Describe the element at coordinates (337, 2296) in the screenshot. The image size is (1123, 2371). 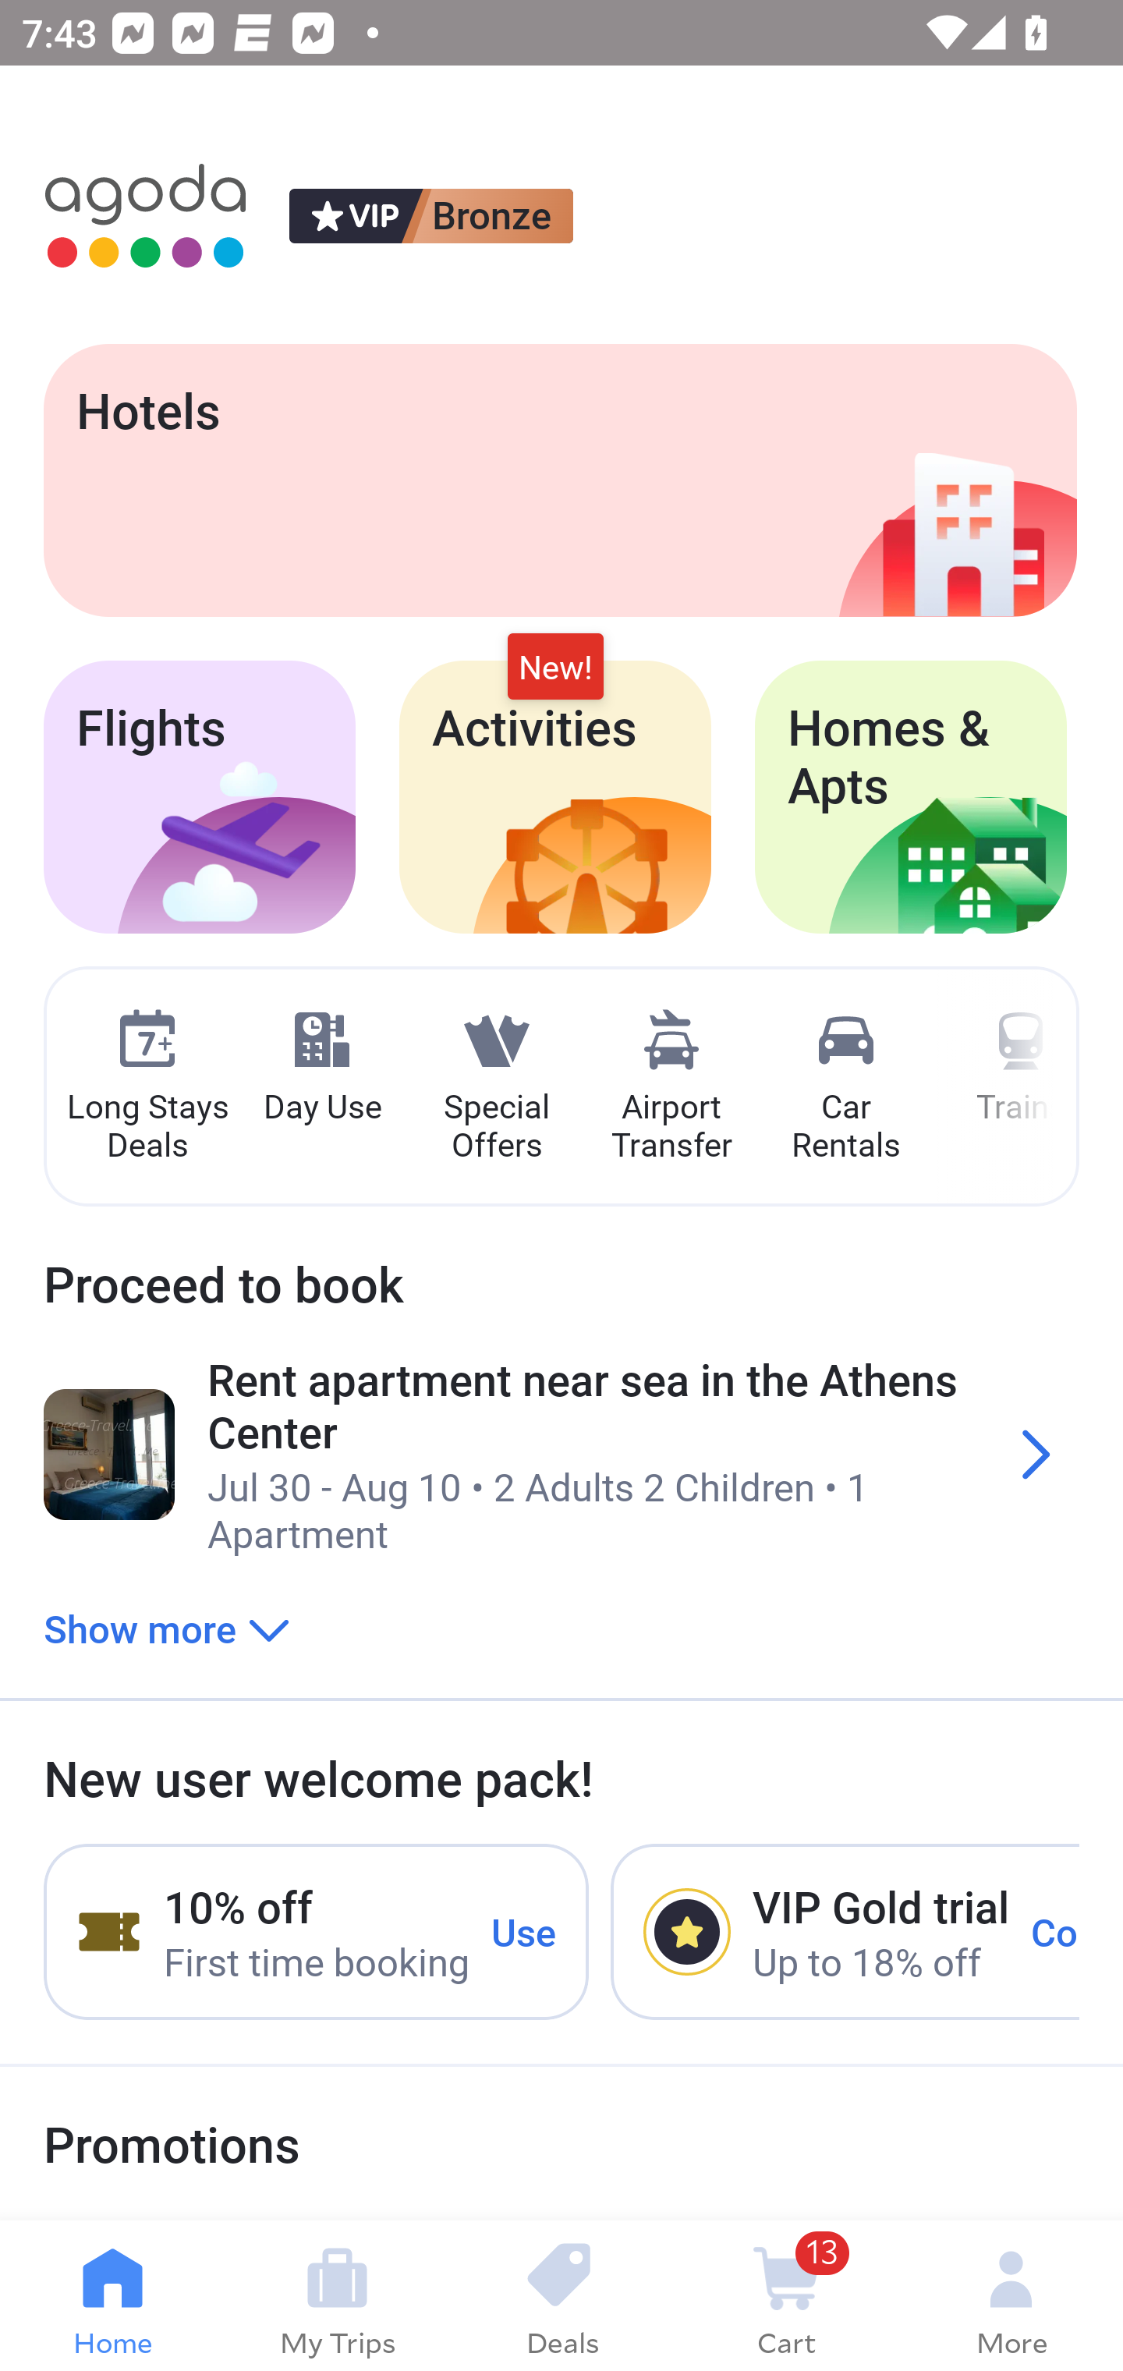
I see `My Trips` at that location.